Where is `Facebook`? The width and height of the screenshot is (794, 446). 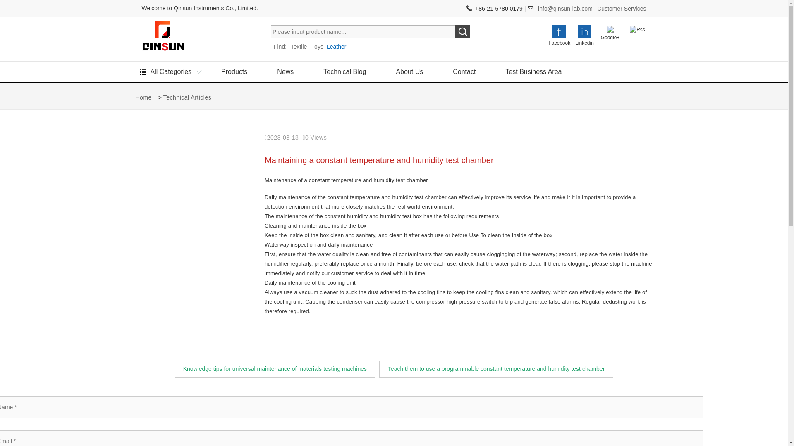
Facebook is located at coordinates (559, 37).